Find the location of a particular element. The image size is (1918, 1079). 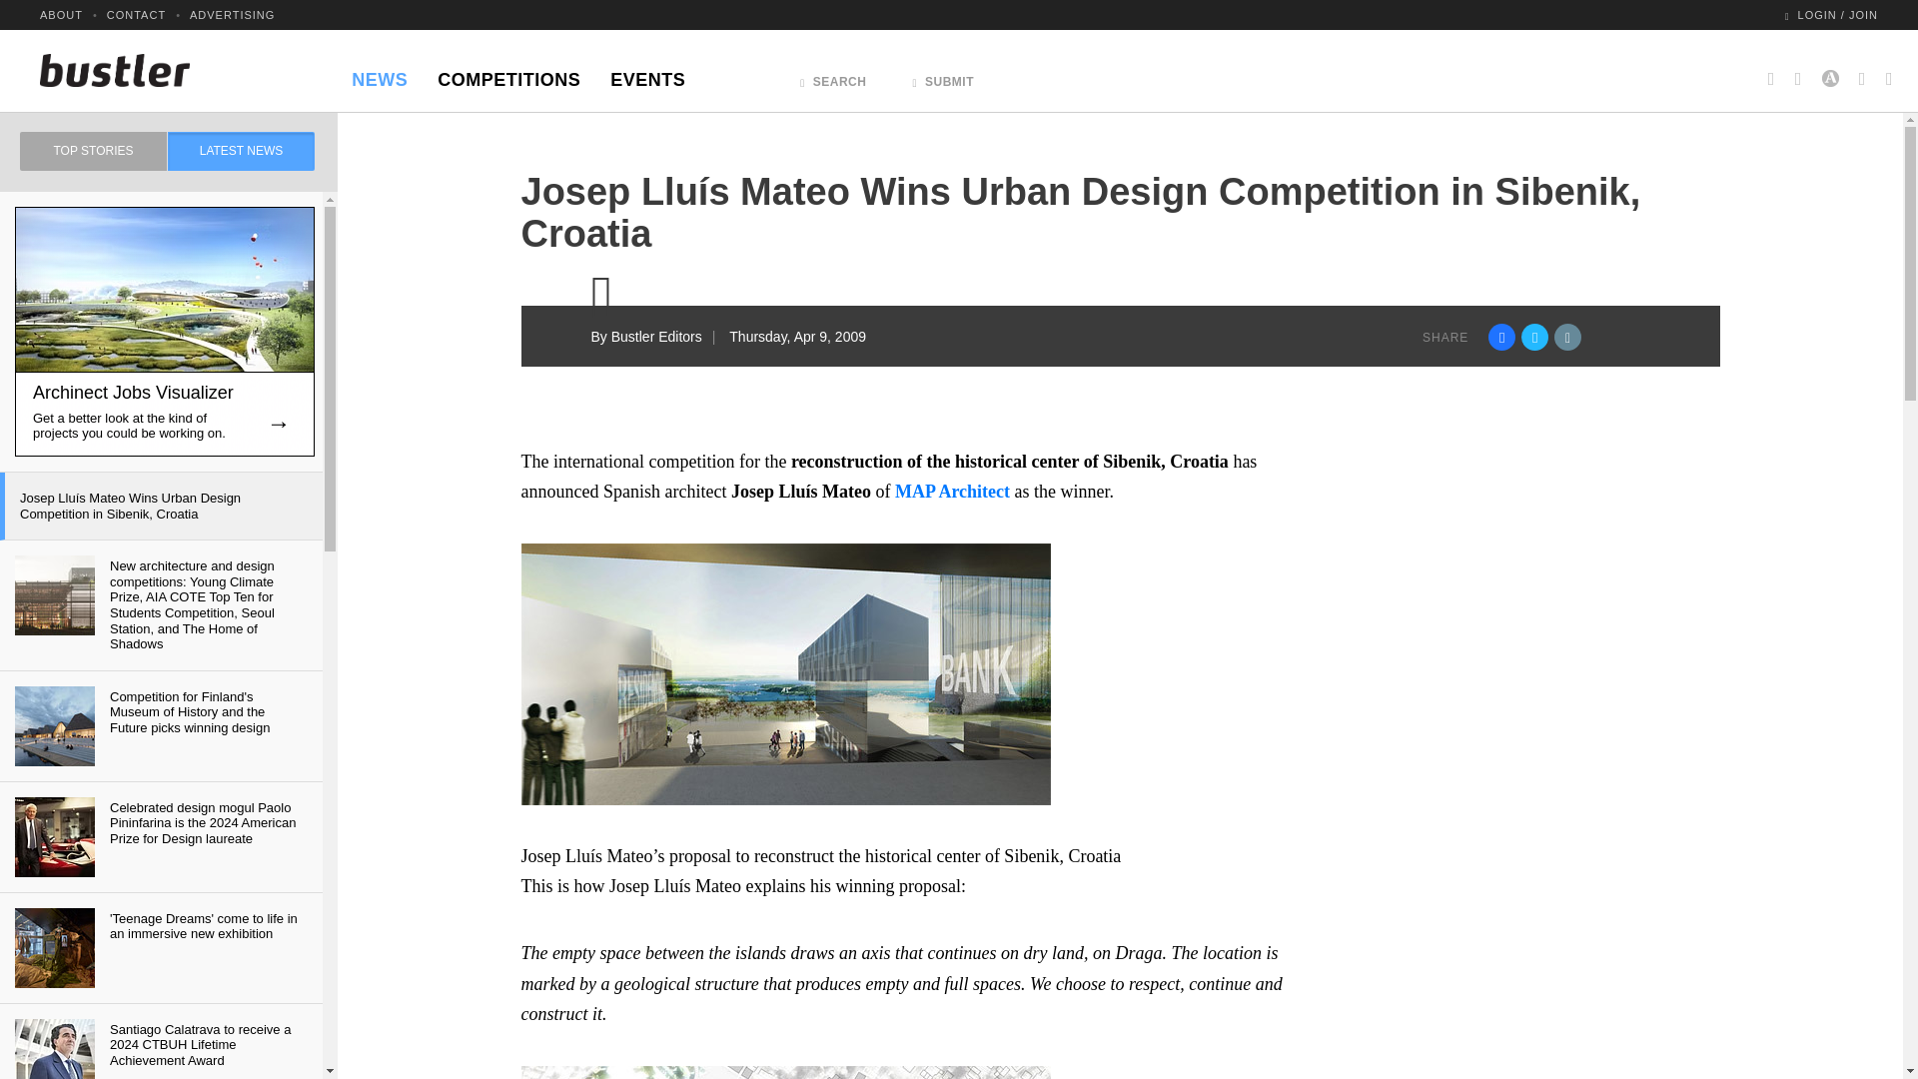

ADVERTISING is located at coordinates (232, 14).